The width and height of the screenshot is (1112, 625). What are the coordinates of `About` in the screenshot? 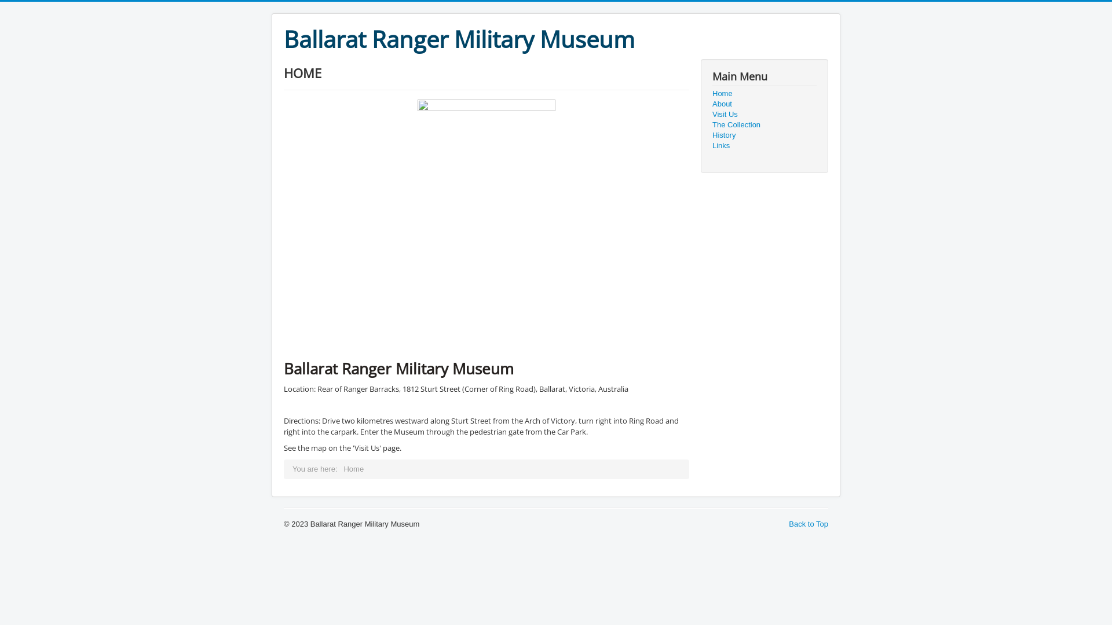 It's located at (765, 104).